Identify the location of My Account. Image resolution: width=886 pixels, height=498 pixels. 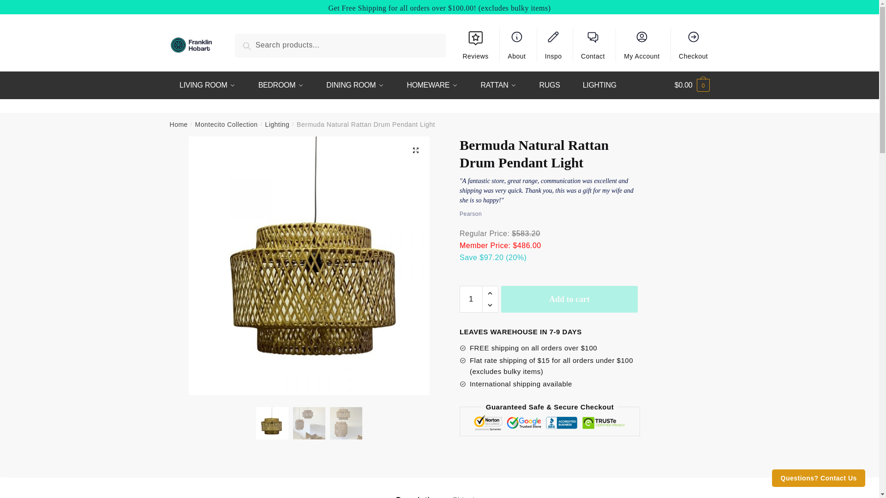
(641, 44).